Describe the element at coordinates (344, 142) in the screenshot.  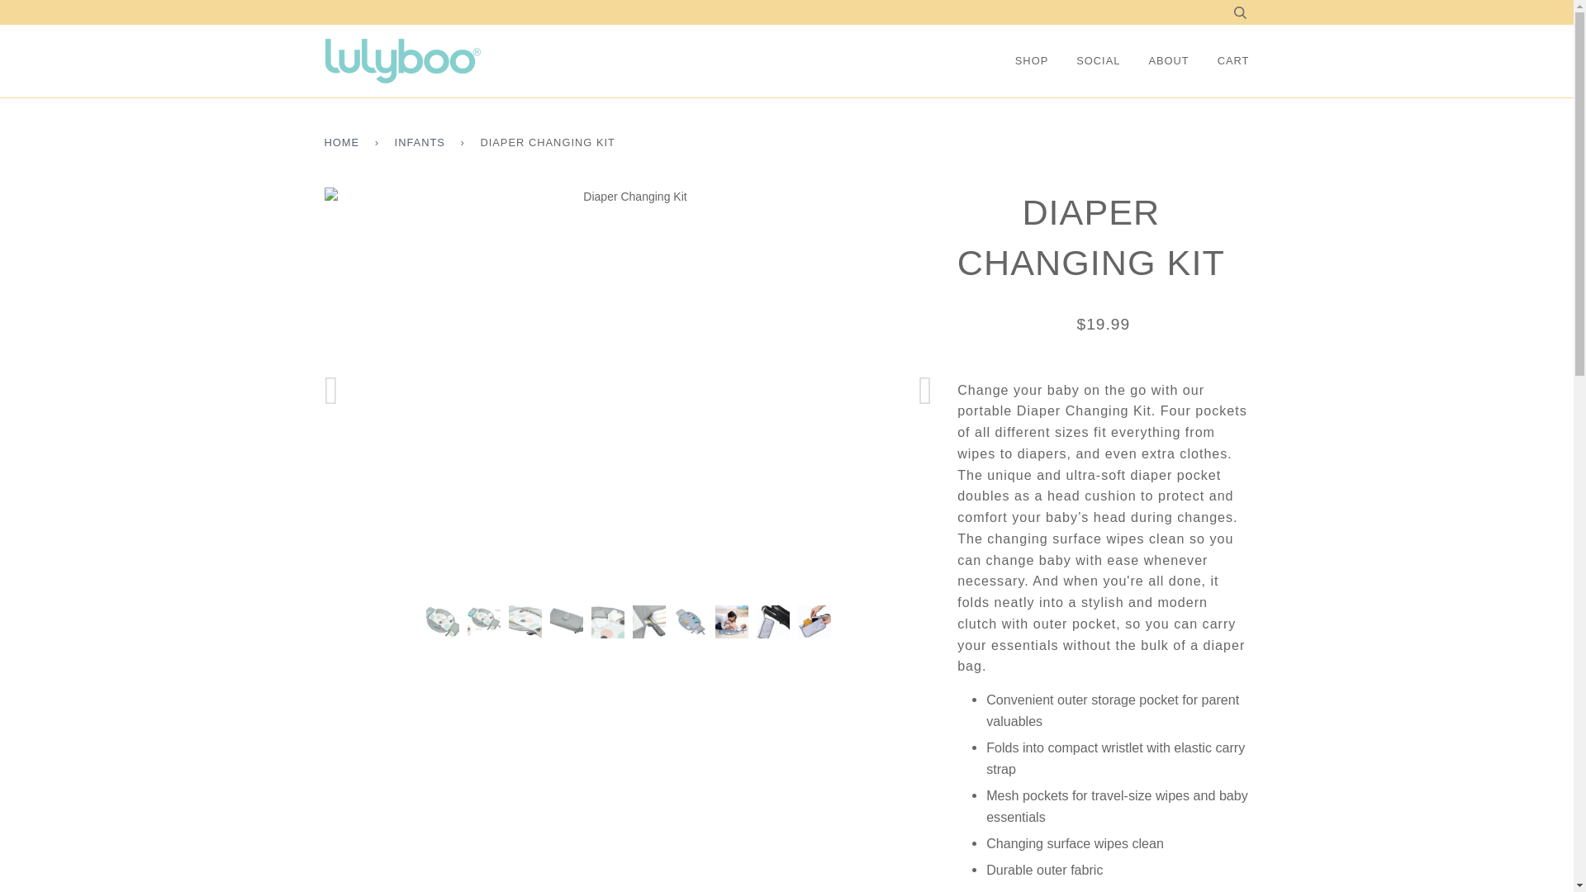
I see `Back to the frontpage` at that location.